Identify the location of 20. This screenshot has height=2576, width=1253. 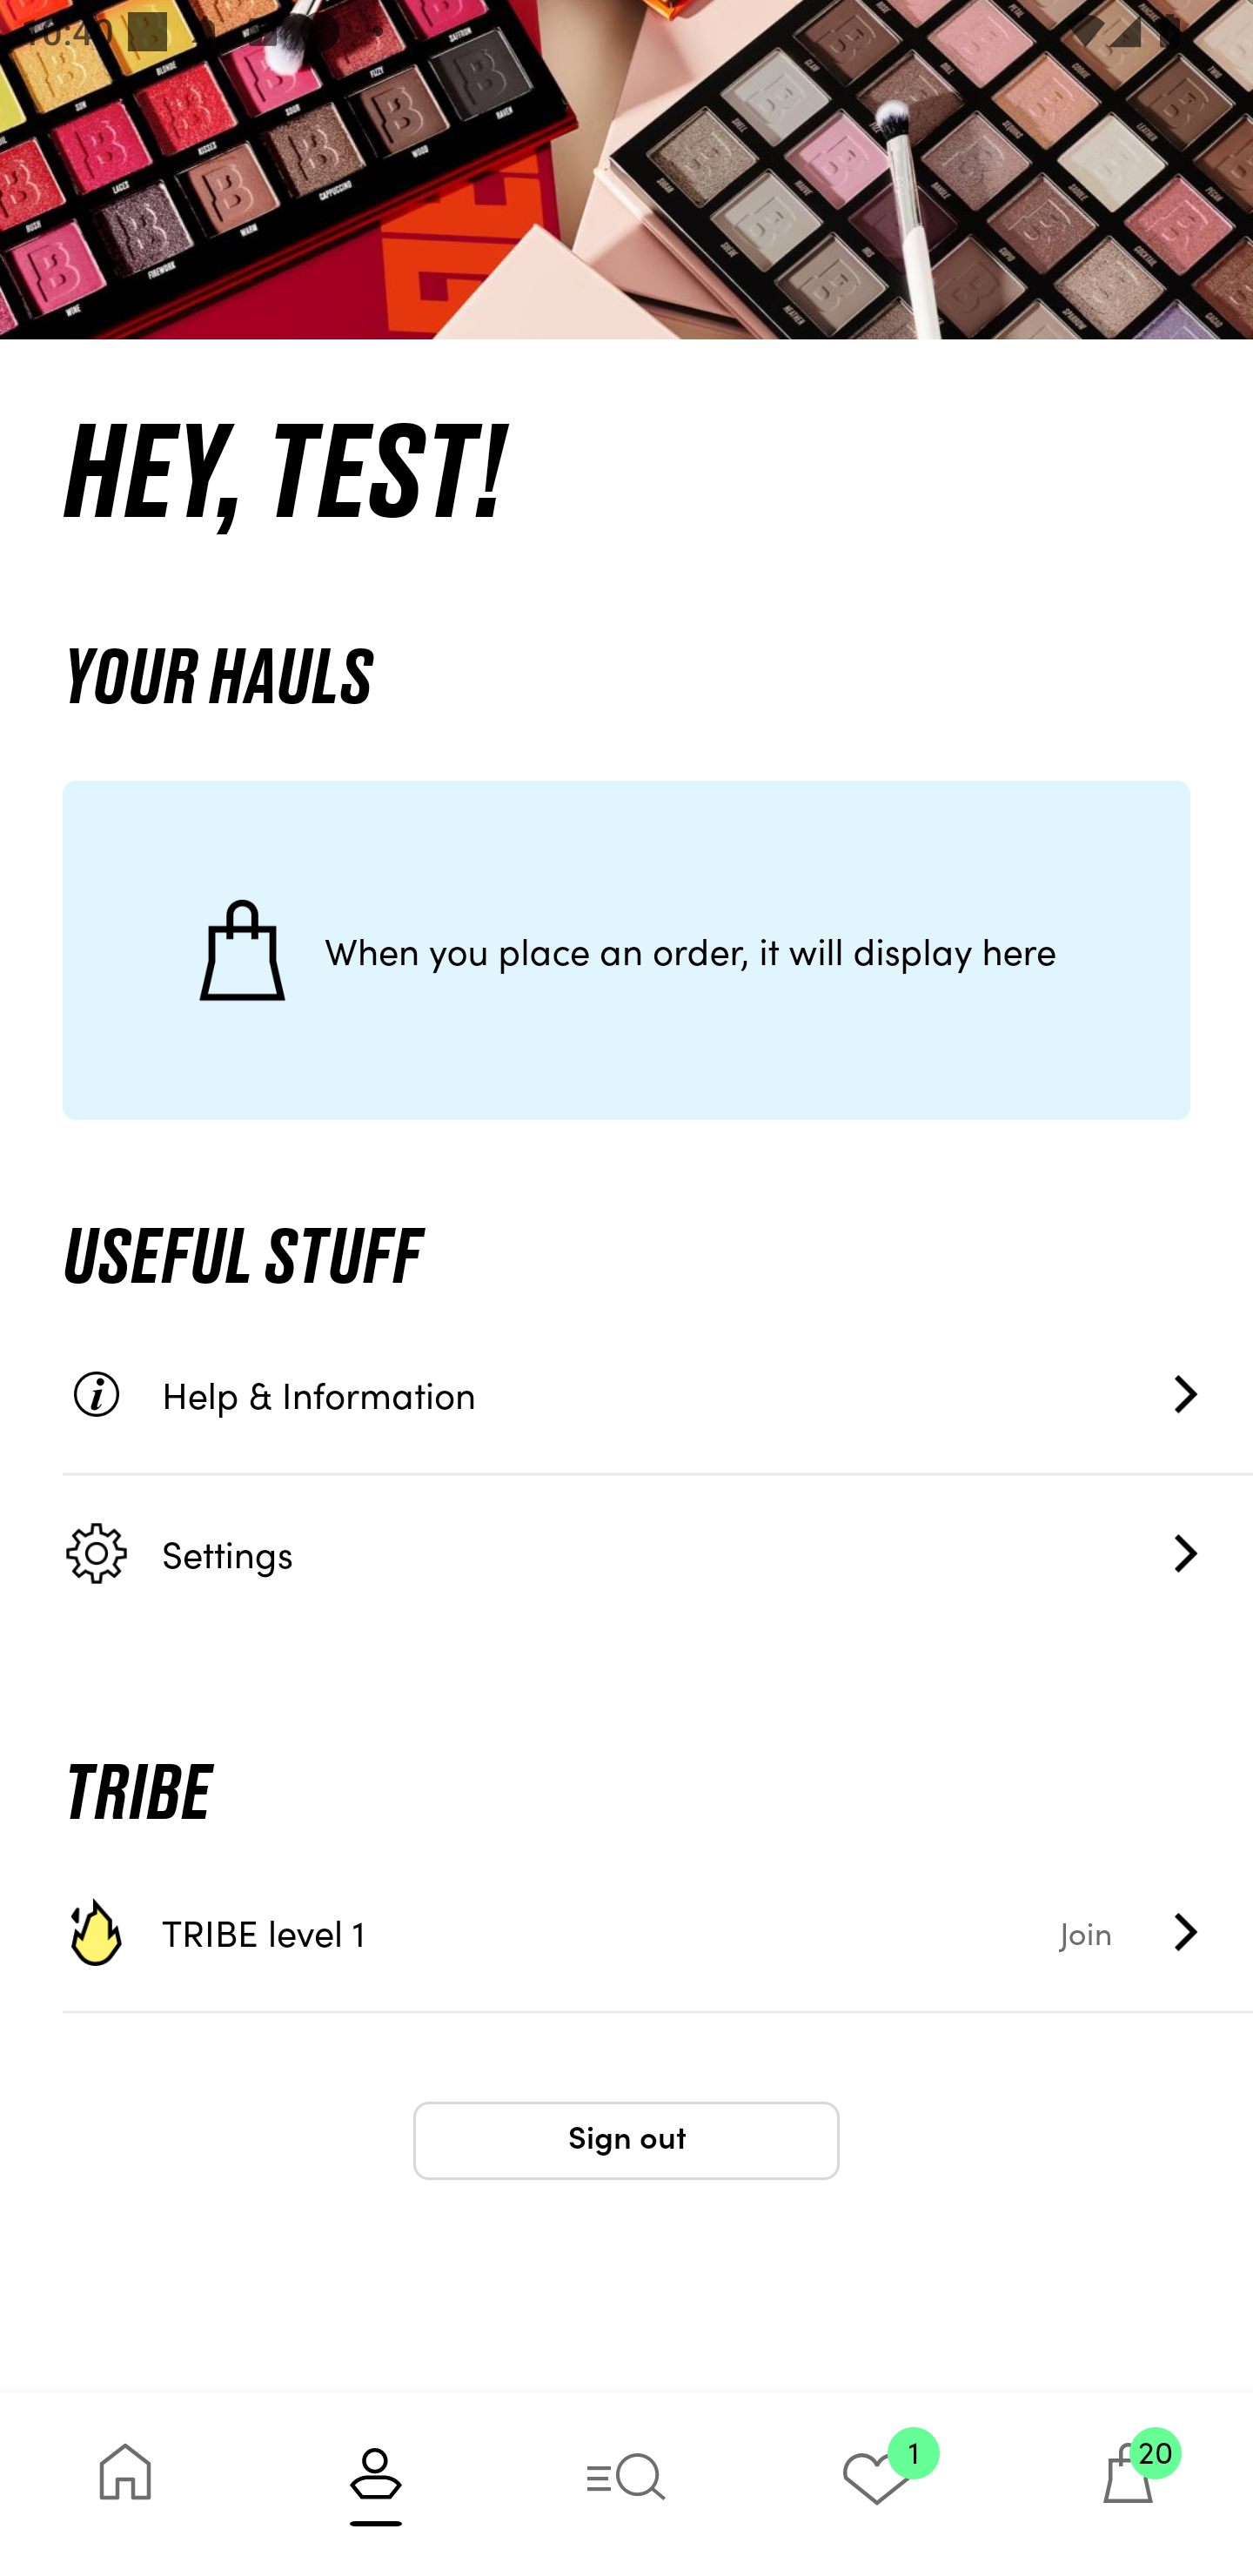
(1128, 2484).